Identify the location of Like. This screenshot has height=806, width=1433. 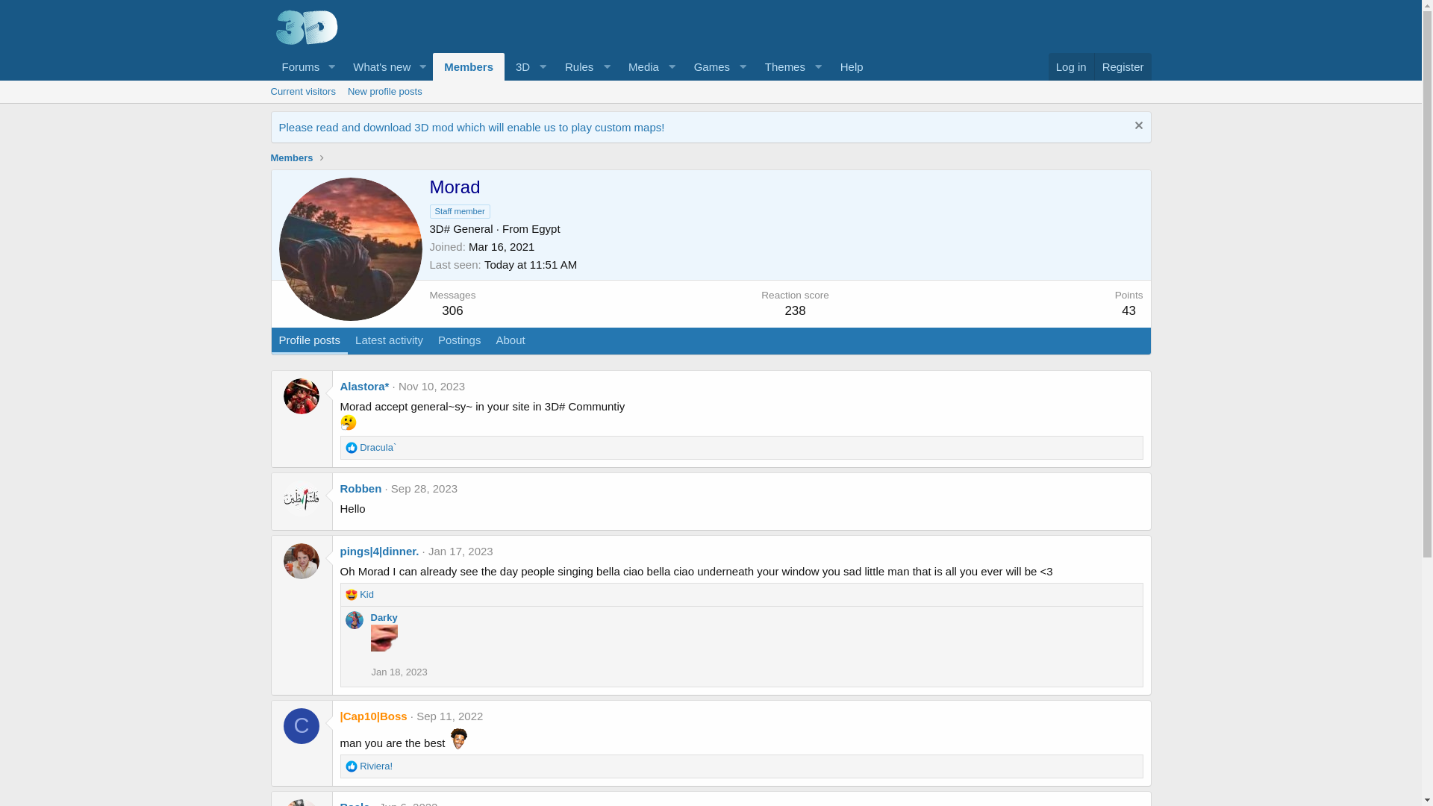
(351, 766).